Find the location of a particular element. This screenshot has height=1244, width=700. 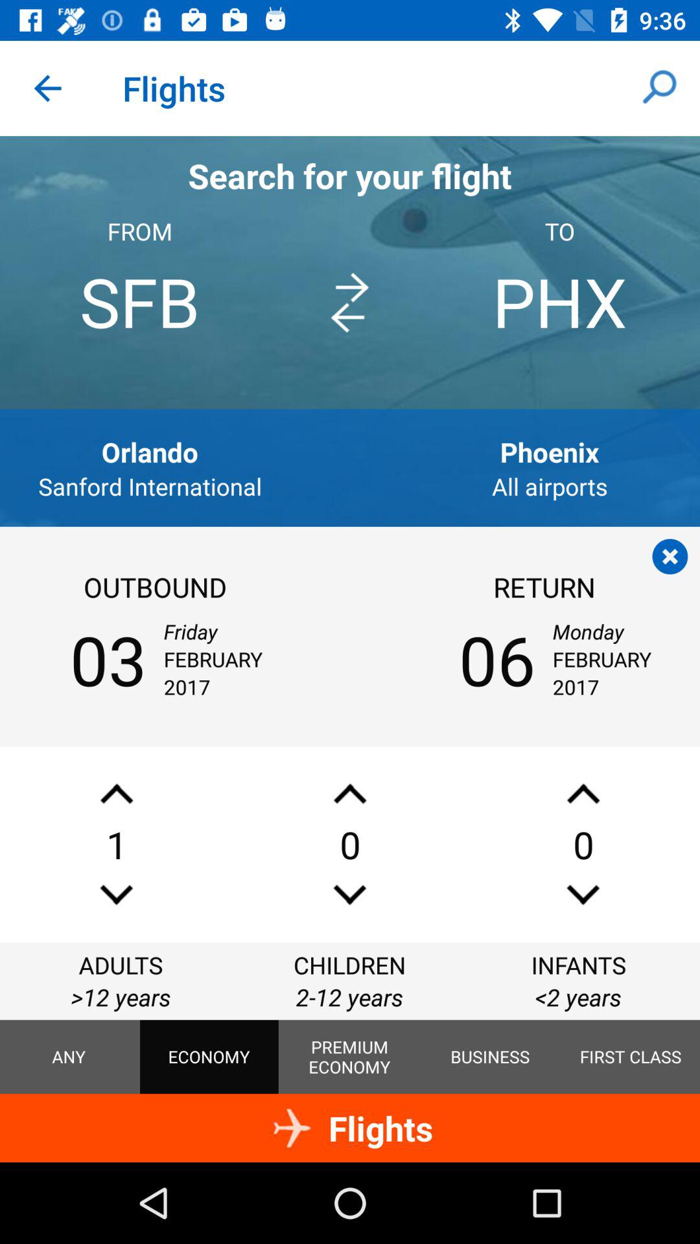

close option button is located at coordinates (670, 557).